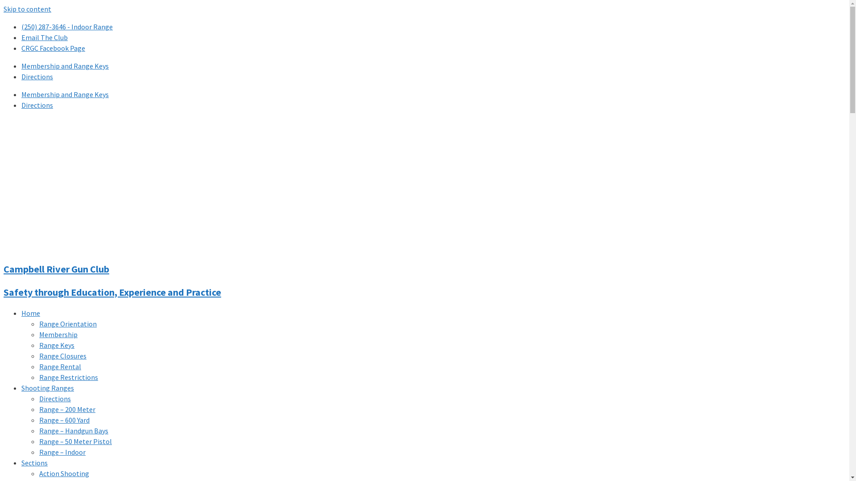 This screenshot has height=481, width=856. What do you see at coordinates (69, 377) in the screenshot?
I see `Range Restrictions` at bounding box center [69, 377].